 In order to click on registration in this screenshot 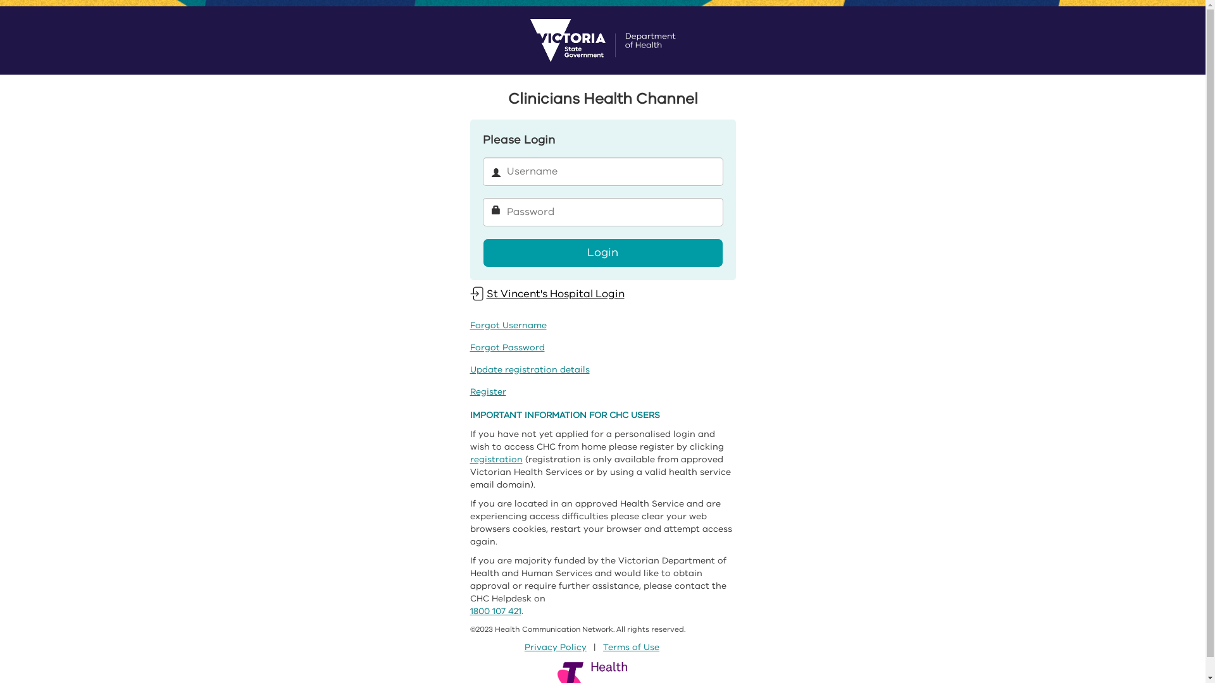, I will do `click(496, 459)`.